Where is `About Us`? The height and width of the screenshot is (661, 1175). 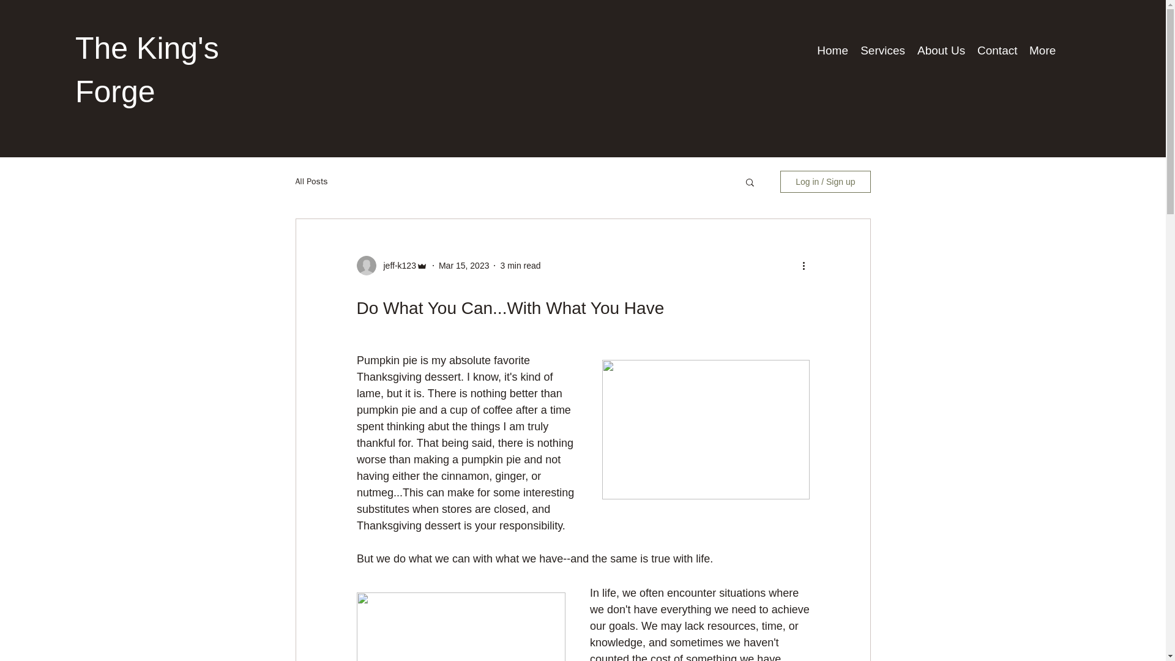 About Us is located at coordinates (941, 49).